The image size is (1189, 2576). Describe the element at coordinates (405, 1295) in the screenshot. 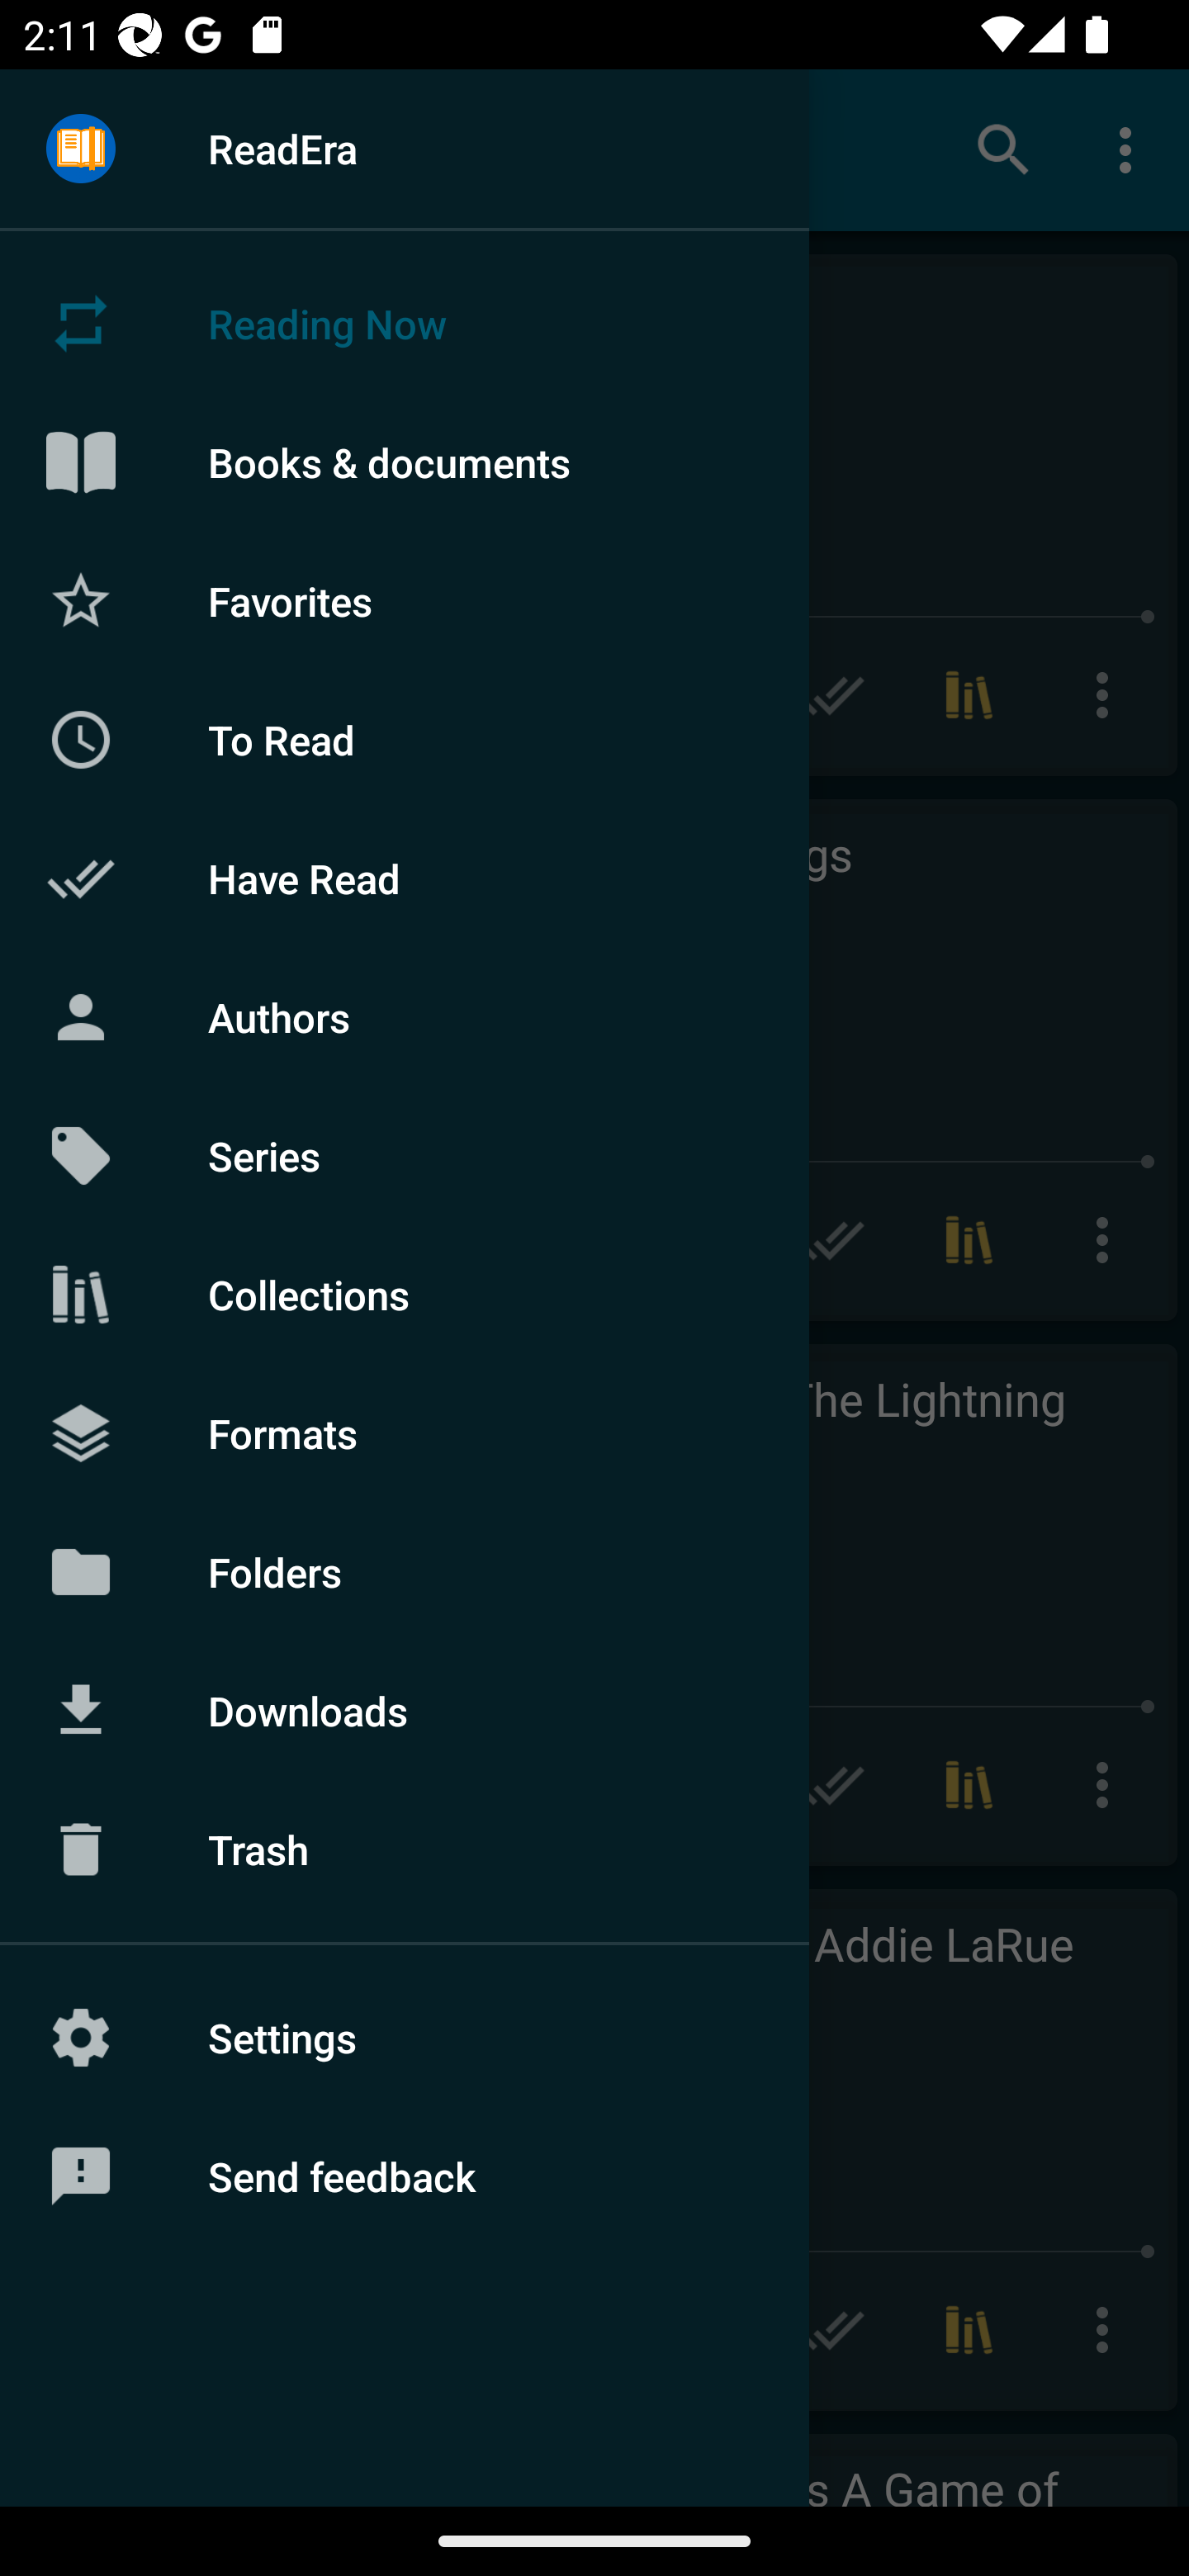

I see `Collections` at that location.